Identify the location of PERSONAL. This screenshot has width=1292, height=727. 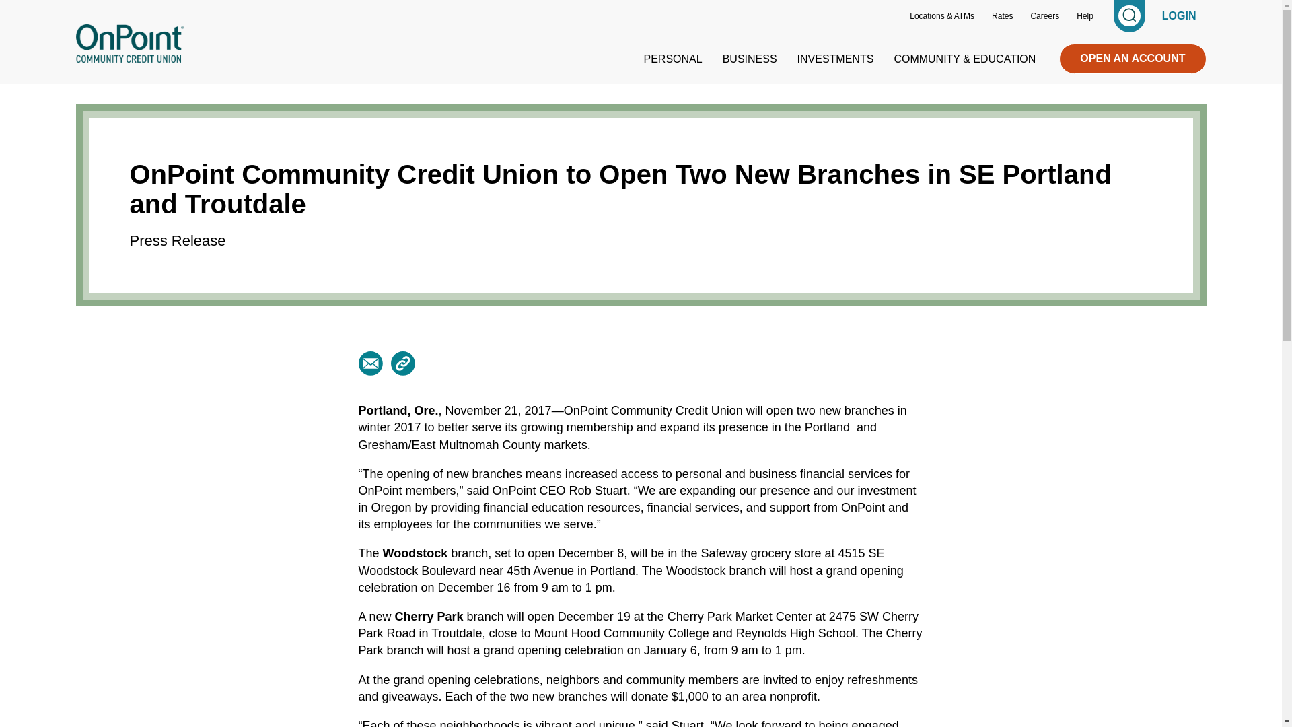
(673, 59).